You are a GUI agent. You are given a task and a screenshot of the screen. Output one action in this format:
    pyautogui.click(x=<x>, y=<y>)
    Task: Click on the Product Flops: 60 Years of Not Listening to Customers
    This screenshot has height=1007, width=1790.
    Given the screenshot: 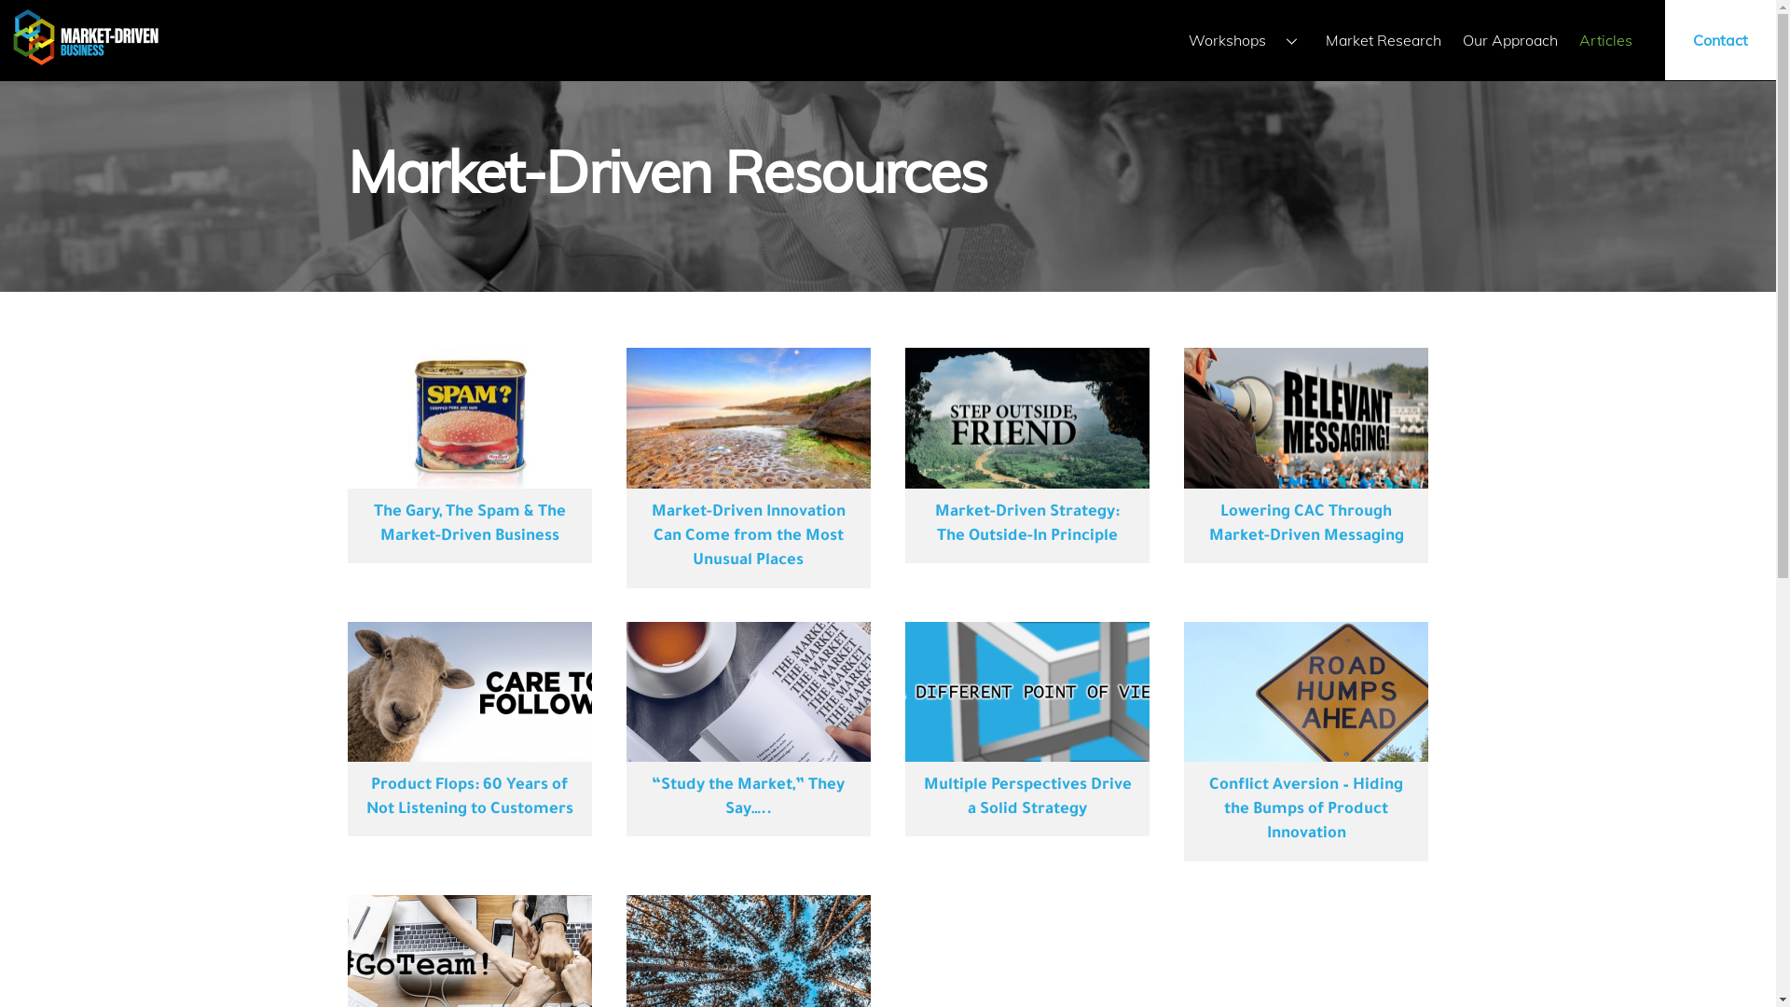 What is the action you would take?
    pyautogui.click(x=470, y=798)
    